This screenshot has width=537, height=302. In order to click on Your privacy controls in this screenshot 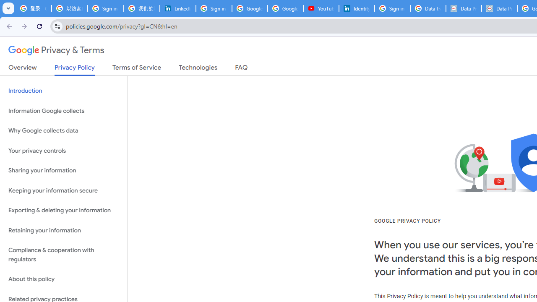, I will do `click(64, 150)`.